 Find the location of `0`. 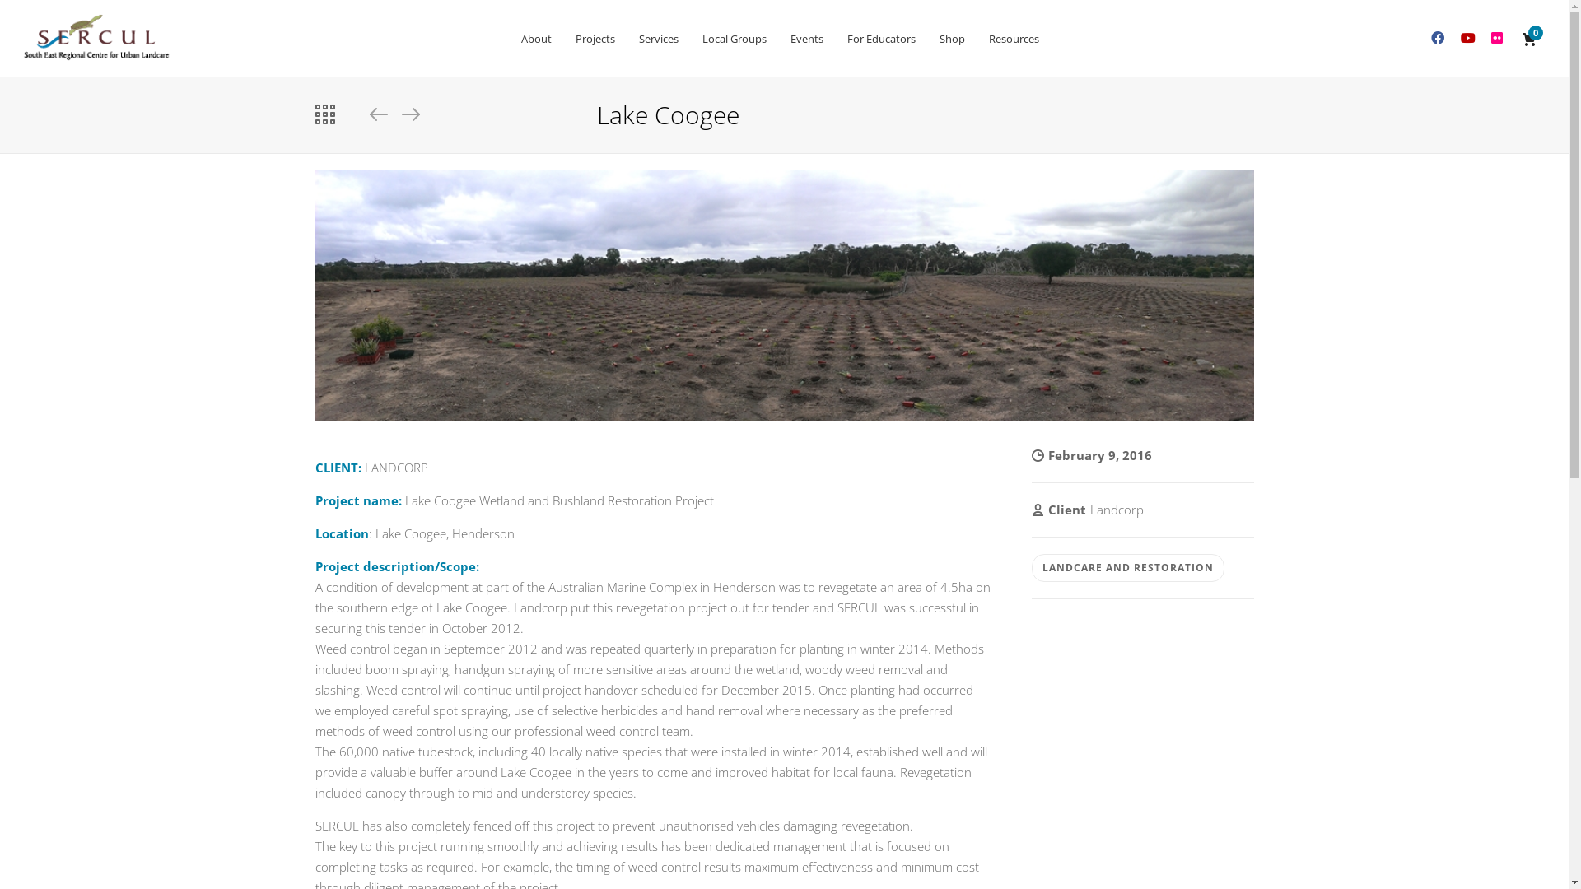

0 is located at coordinates (1530, 40).